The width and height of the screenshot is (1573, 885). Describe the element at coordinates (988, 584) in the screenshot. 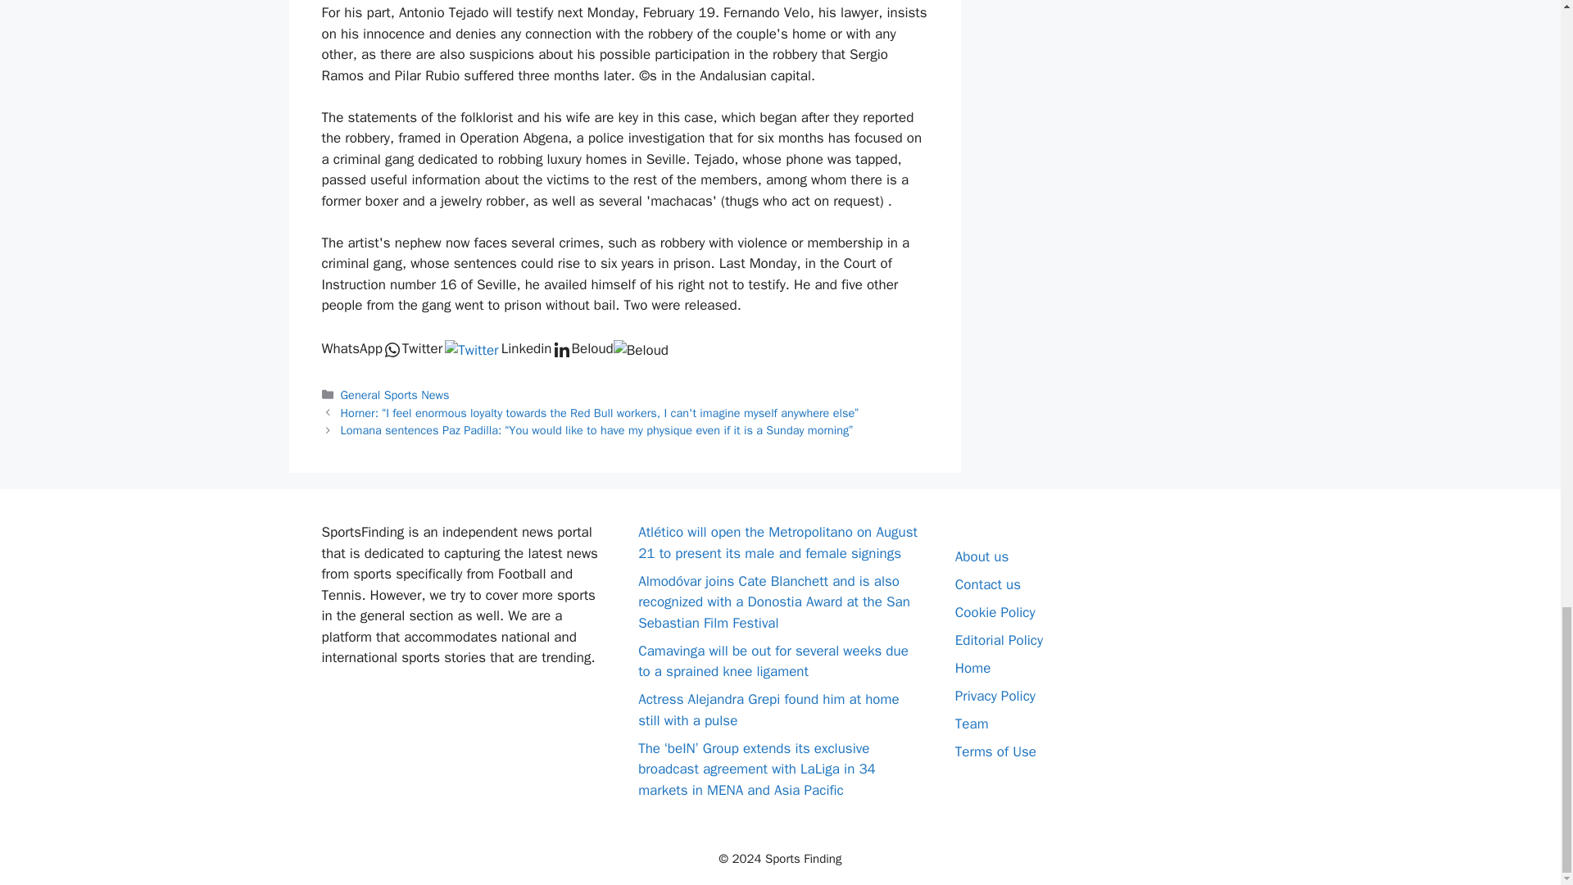

I see `Contact us` at that location.